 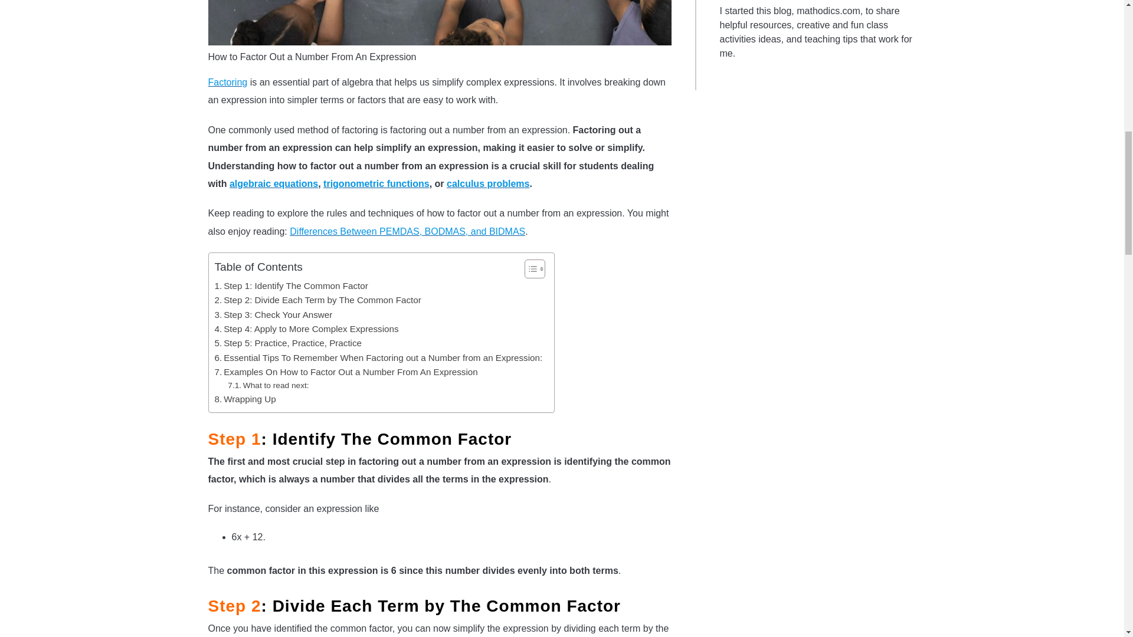 What do you see at coordinates (292, 285) in the screenshot?
I see `Step 1: Identify The Common Factor` at bounding box center [292, 285].